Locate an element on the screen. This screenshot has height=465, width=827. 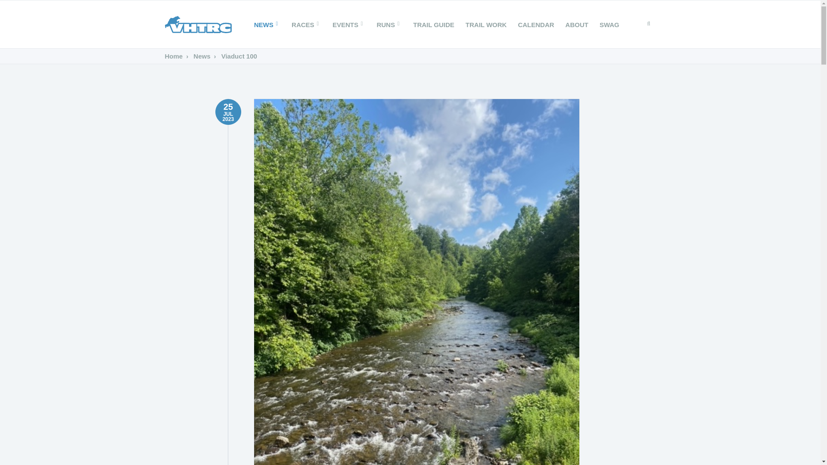
TRAIL WORK is located at coordinates (486, 25).